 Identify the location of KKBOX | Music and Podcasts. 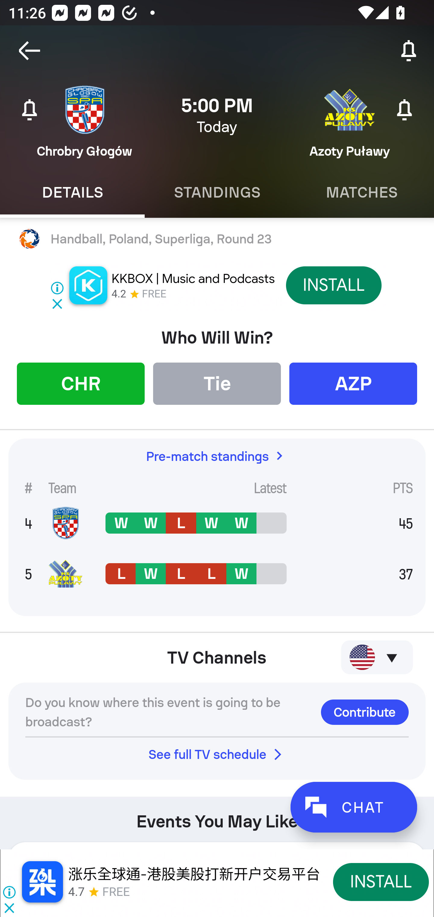
(193, 279).